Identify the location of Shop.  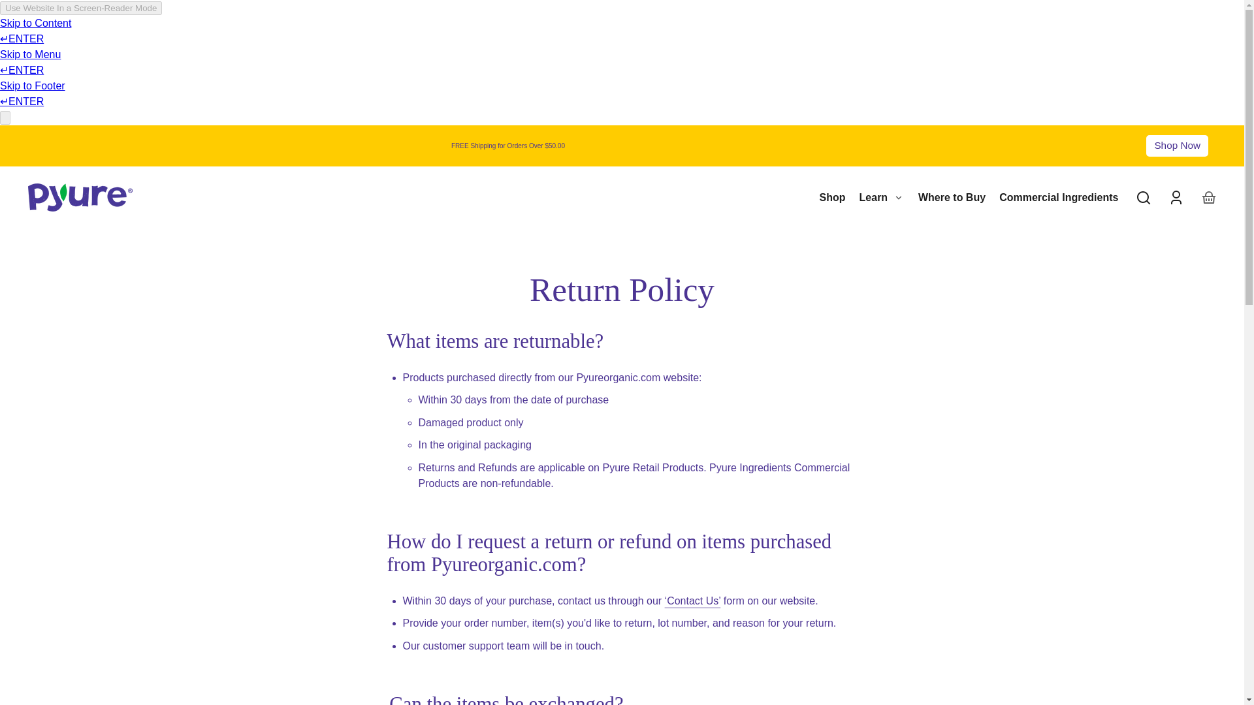
(832, 197).